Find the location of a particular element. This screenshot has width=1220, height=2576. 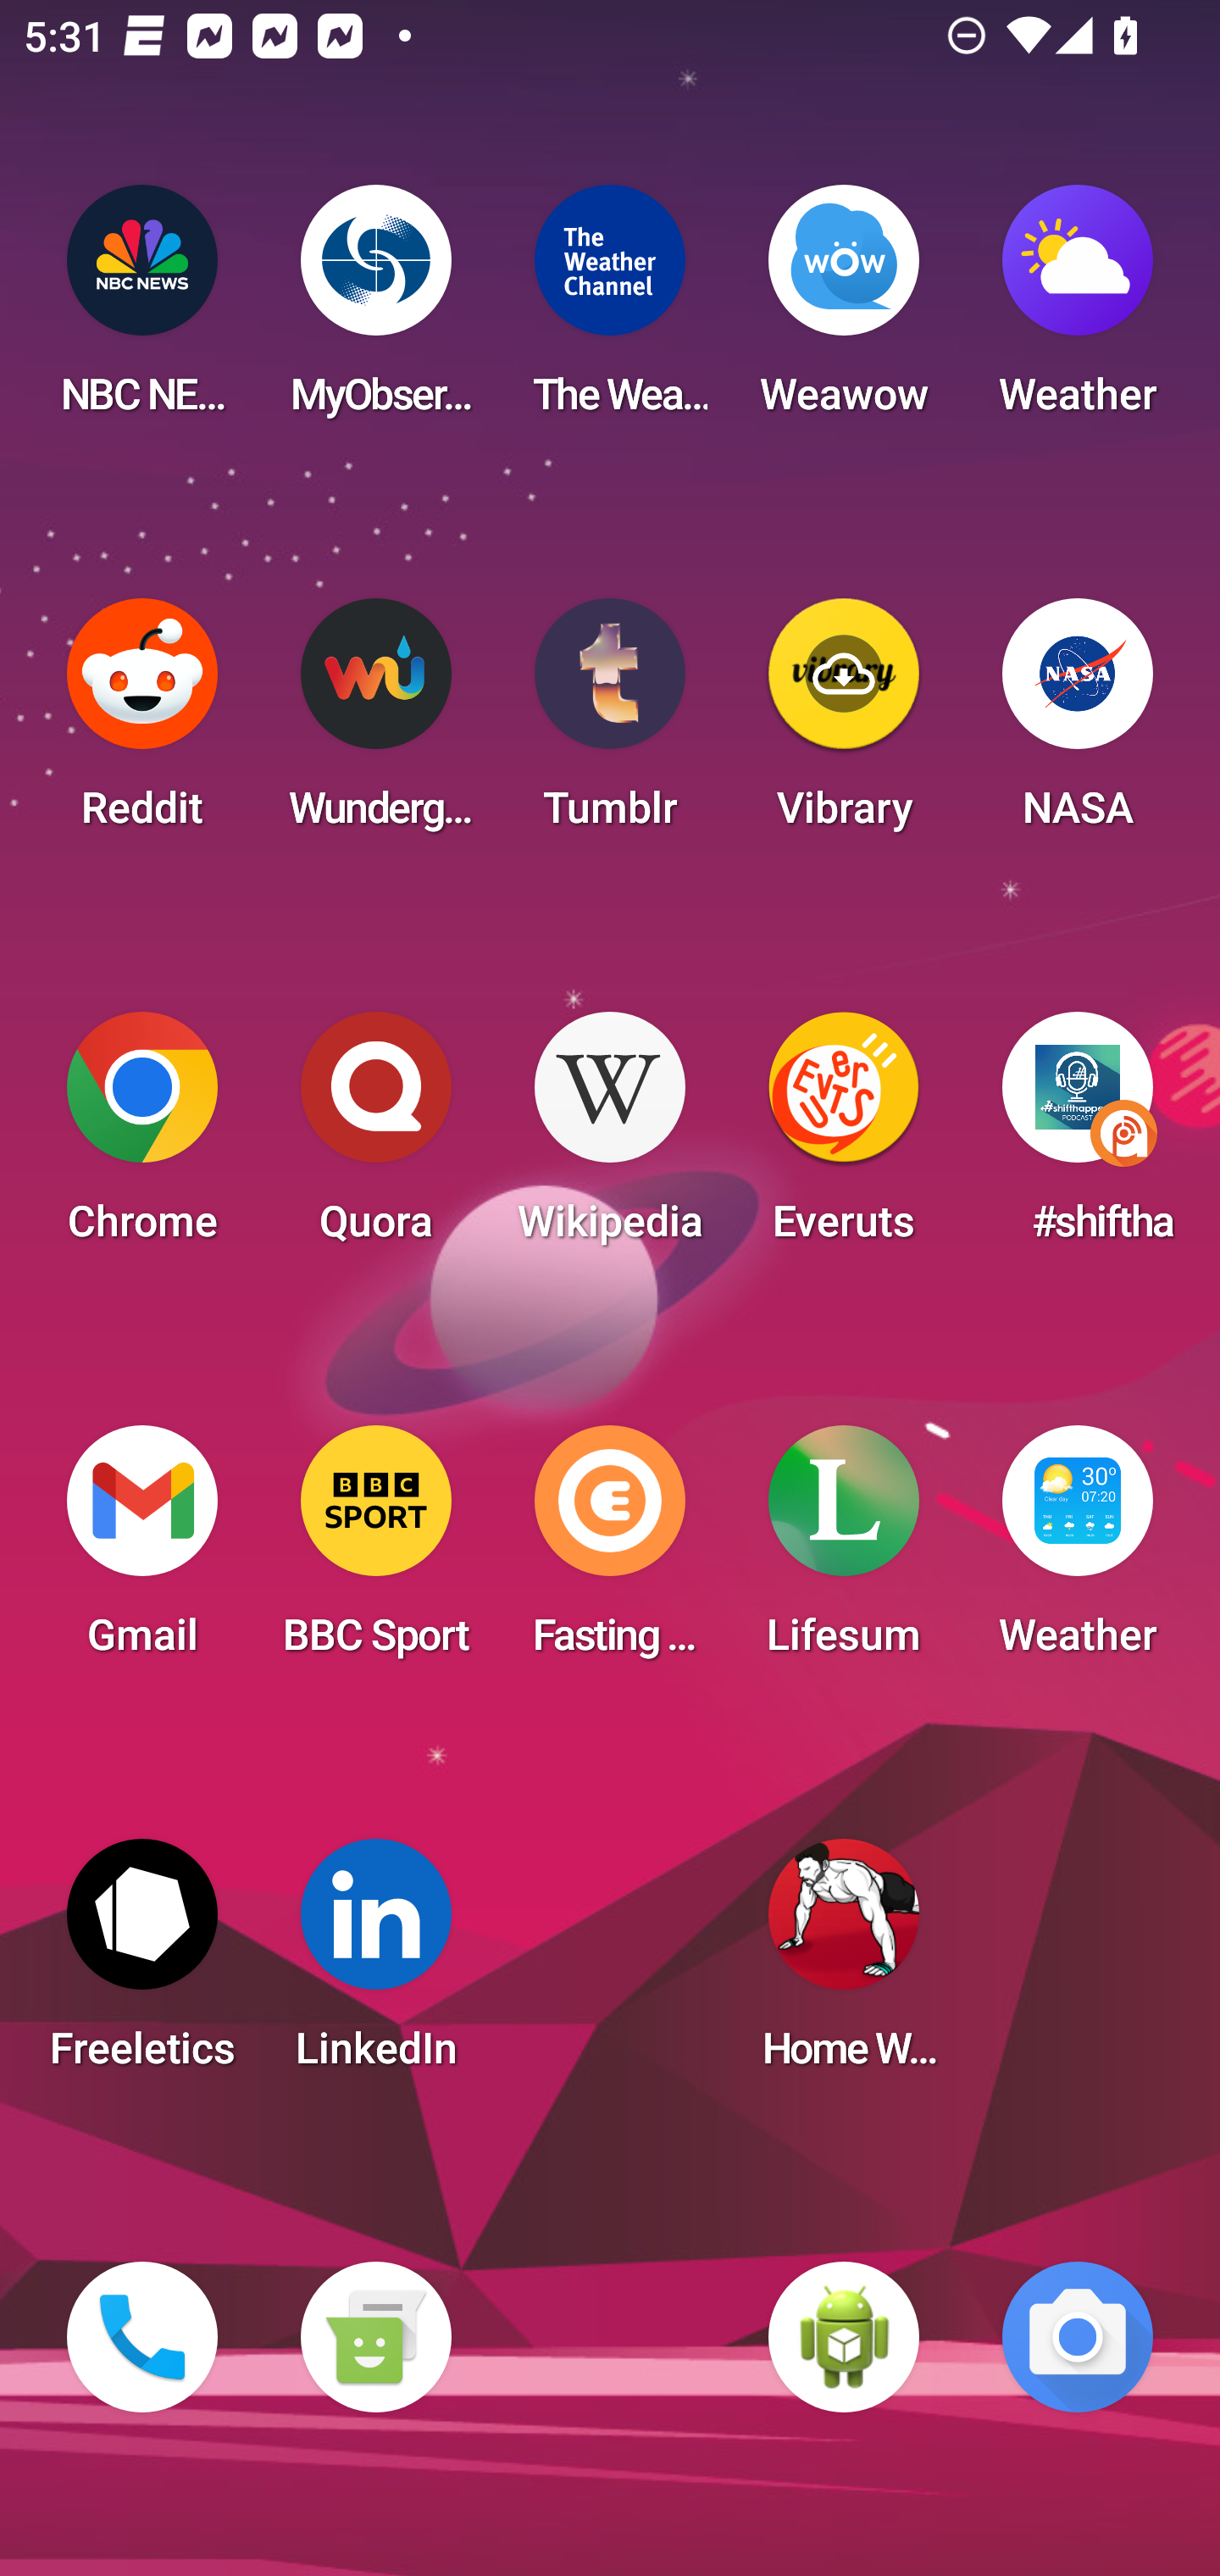

Lifesum is located at coordinates (844, 1551).